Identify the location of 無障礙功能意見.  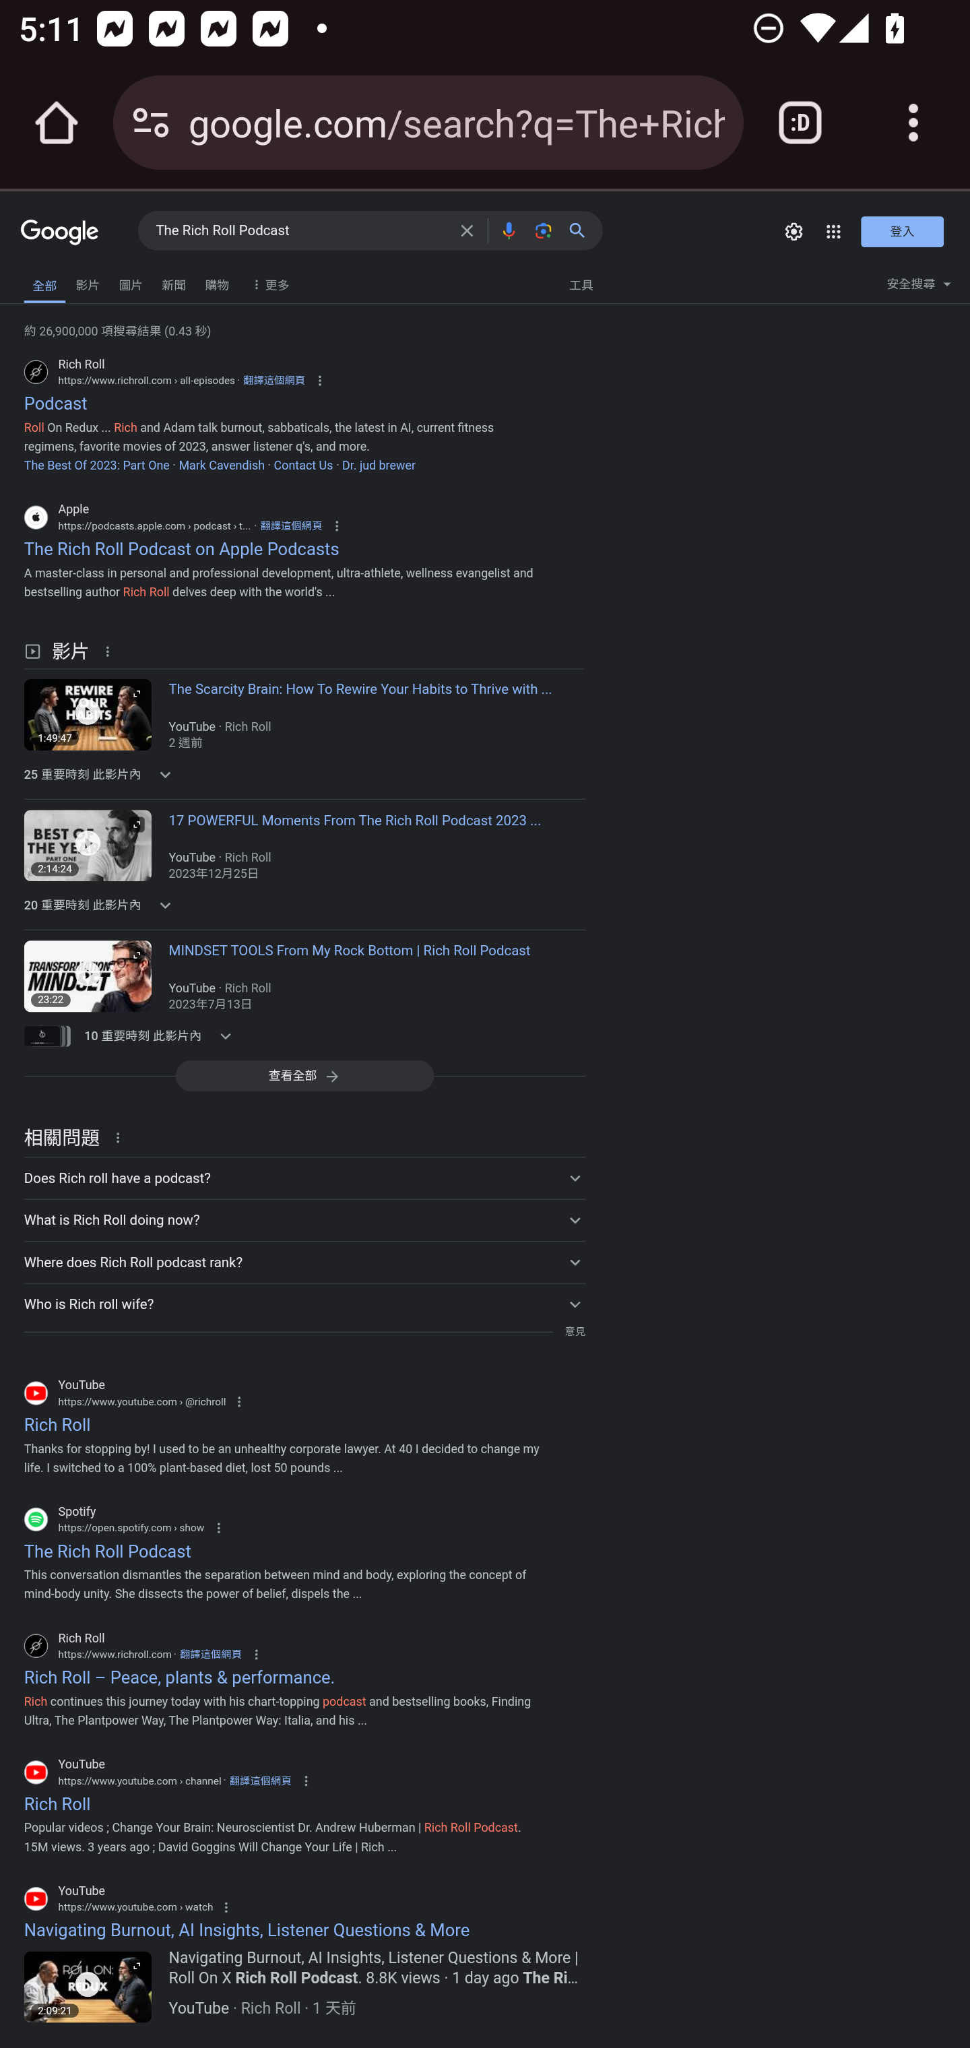
(56, 278).